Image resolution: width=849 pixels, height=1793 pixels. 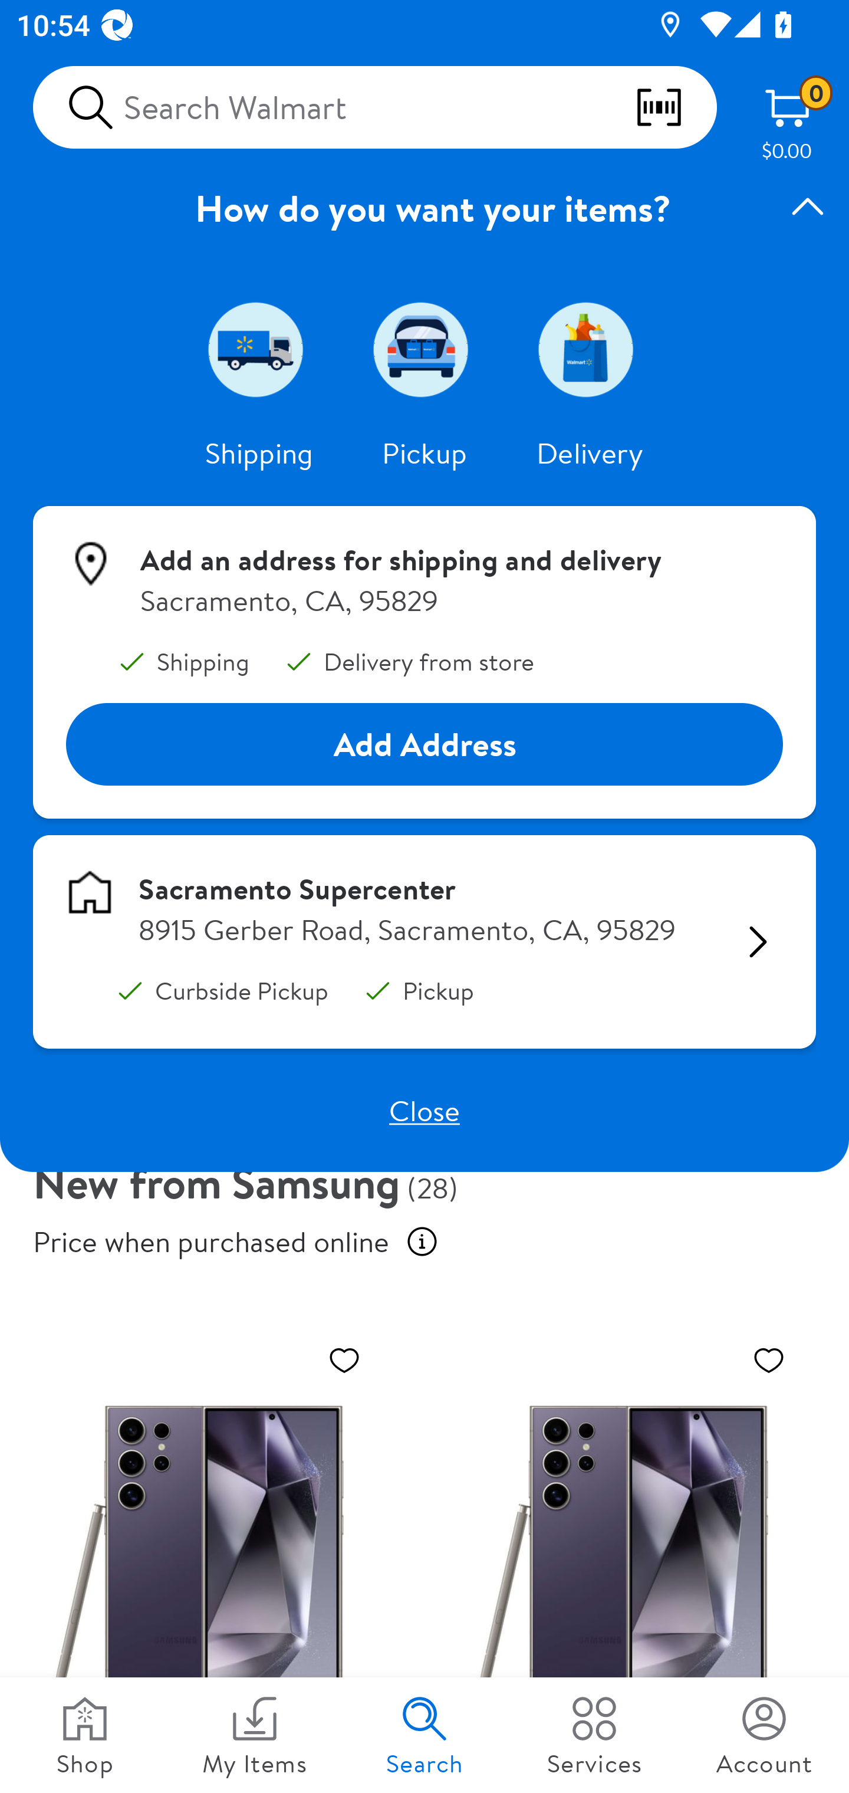 What do you see at coordinates (85, 1735) in the screenshot?
I see `Shop` at bounding box center [85, 1735].